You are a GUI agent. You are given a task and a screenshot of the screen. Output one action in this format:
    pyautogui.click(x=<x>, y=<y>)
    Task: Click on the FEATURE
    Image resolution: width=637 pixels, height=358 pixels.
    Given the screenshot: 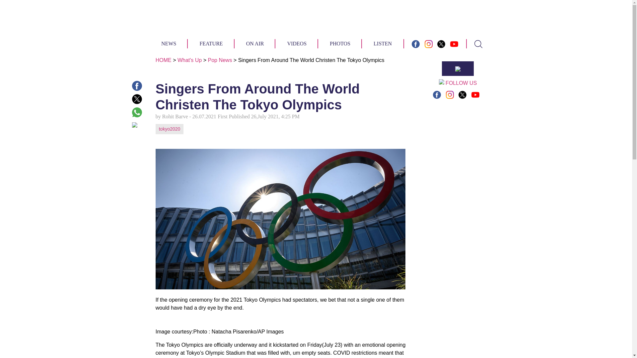 What is the action you would take?
    pyautogui.click(x=211, y=43)
    